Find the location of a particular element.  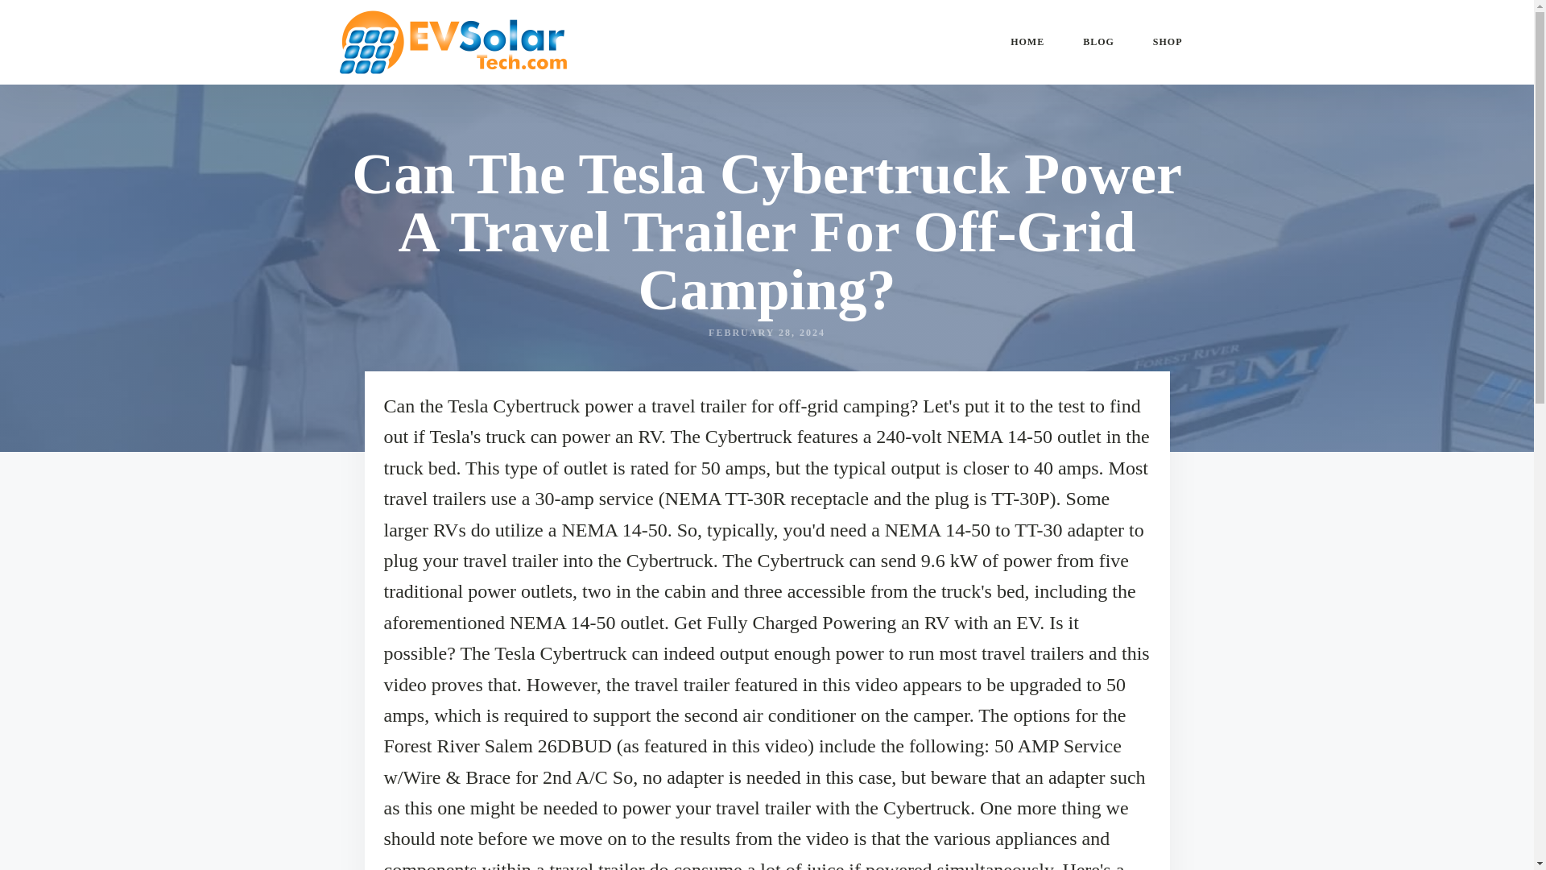

SHOP is located at coordinates (1168, 42).